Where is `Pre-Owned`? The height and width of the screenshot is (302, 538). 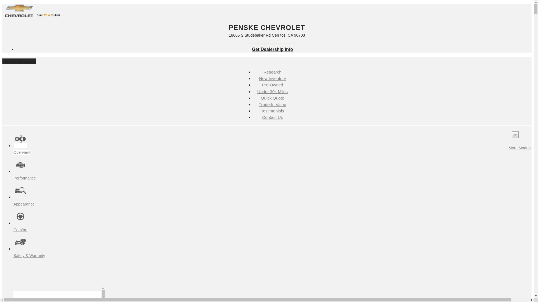 Pre-Owned is located at coordinates (273, 85).